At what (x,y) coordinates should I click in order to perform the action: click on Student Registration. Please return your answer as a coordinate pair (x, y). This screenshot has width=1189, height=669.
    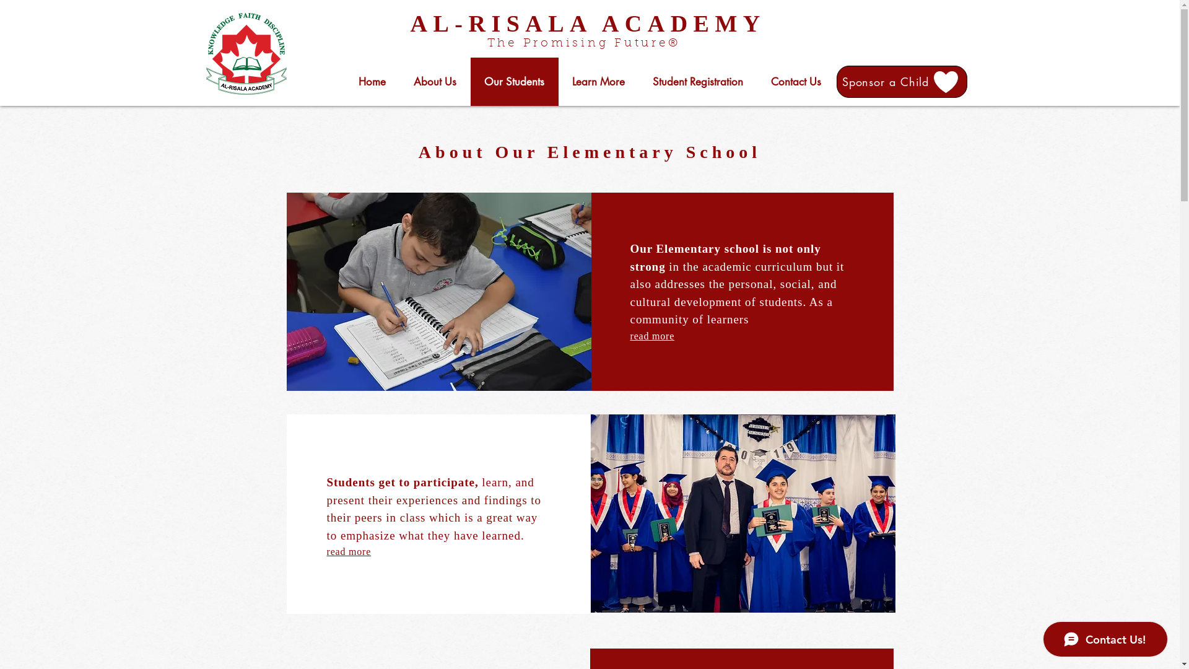
    Looking at the image, I should click on (699, 82).